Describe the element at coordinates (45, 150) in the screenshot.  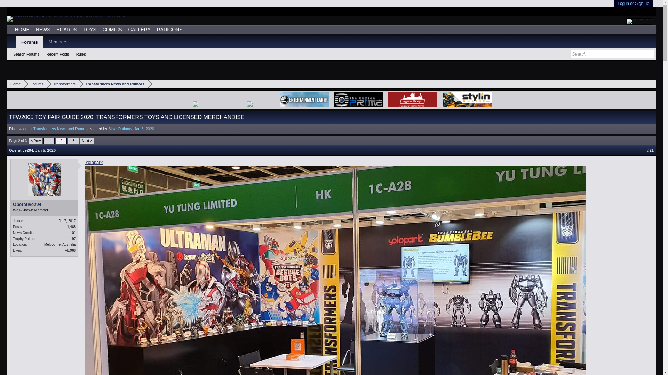
I see `Permalink` at that location.